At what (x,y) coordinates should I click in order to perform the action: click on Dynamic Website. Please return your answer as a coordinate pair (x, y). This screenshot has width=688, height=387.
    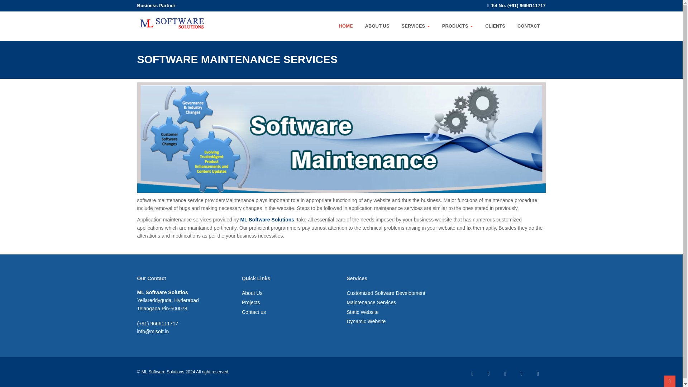
    Looking at the image, I should click on (366, 321).